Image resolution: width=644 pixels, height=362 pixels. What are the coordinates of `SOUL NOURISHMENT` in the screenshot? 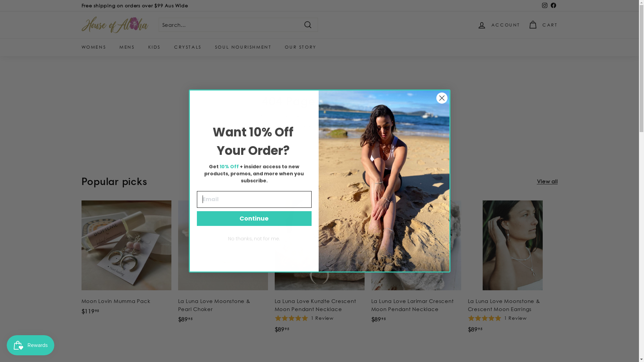 It's located at (244, 47).